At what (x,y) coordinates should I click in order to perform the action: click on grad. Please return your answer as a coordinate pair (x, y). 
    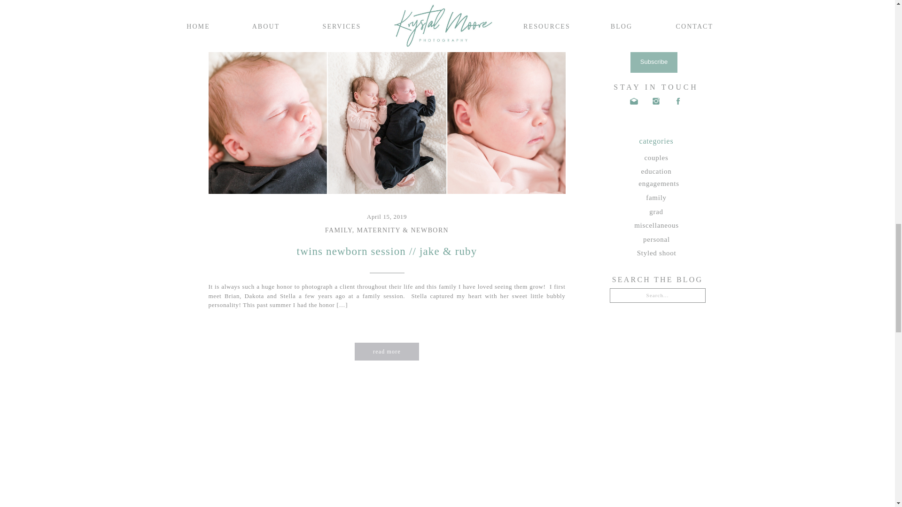
    Looking at the image, I should click on (656, 211).